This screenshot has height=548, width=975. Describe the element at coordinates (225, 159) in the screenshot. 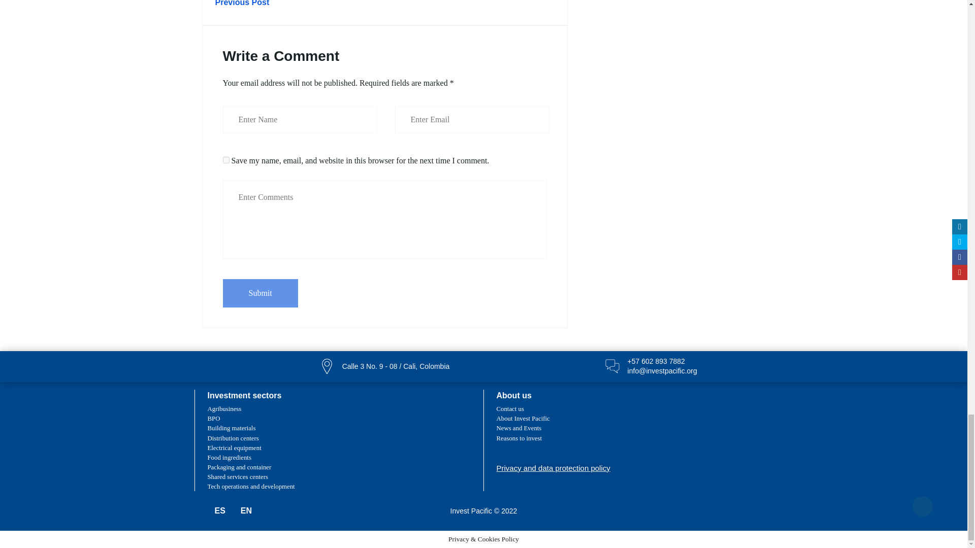

I see `yes` at that location.